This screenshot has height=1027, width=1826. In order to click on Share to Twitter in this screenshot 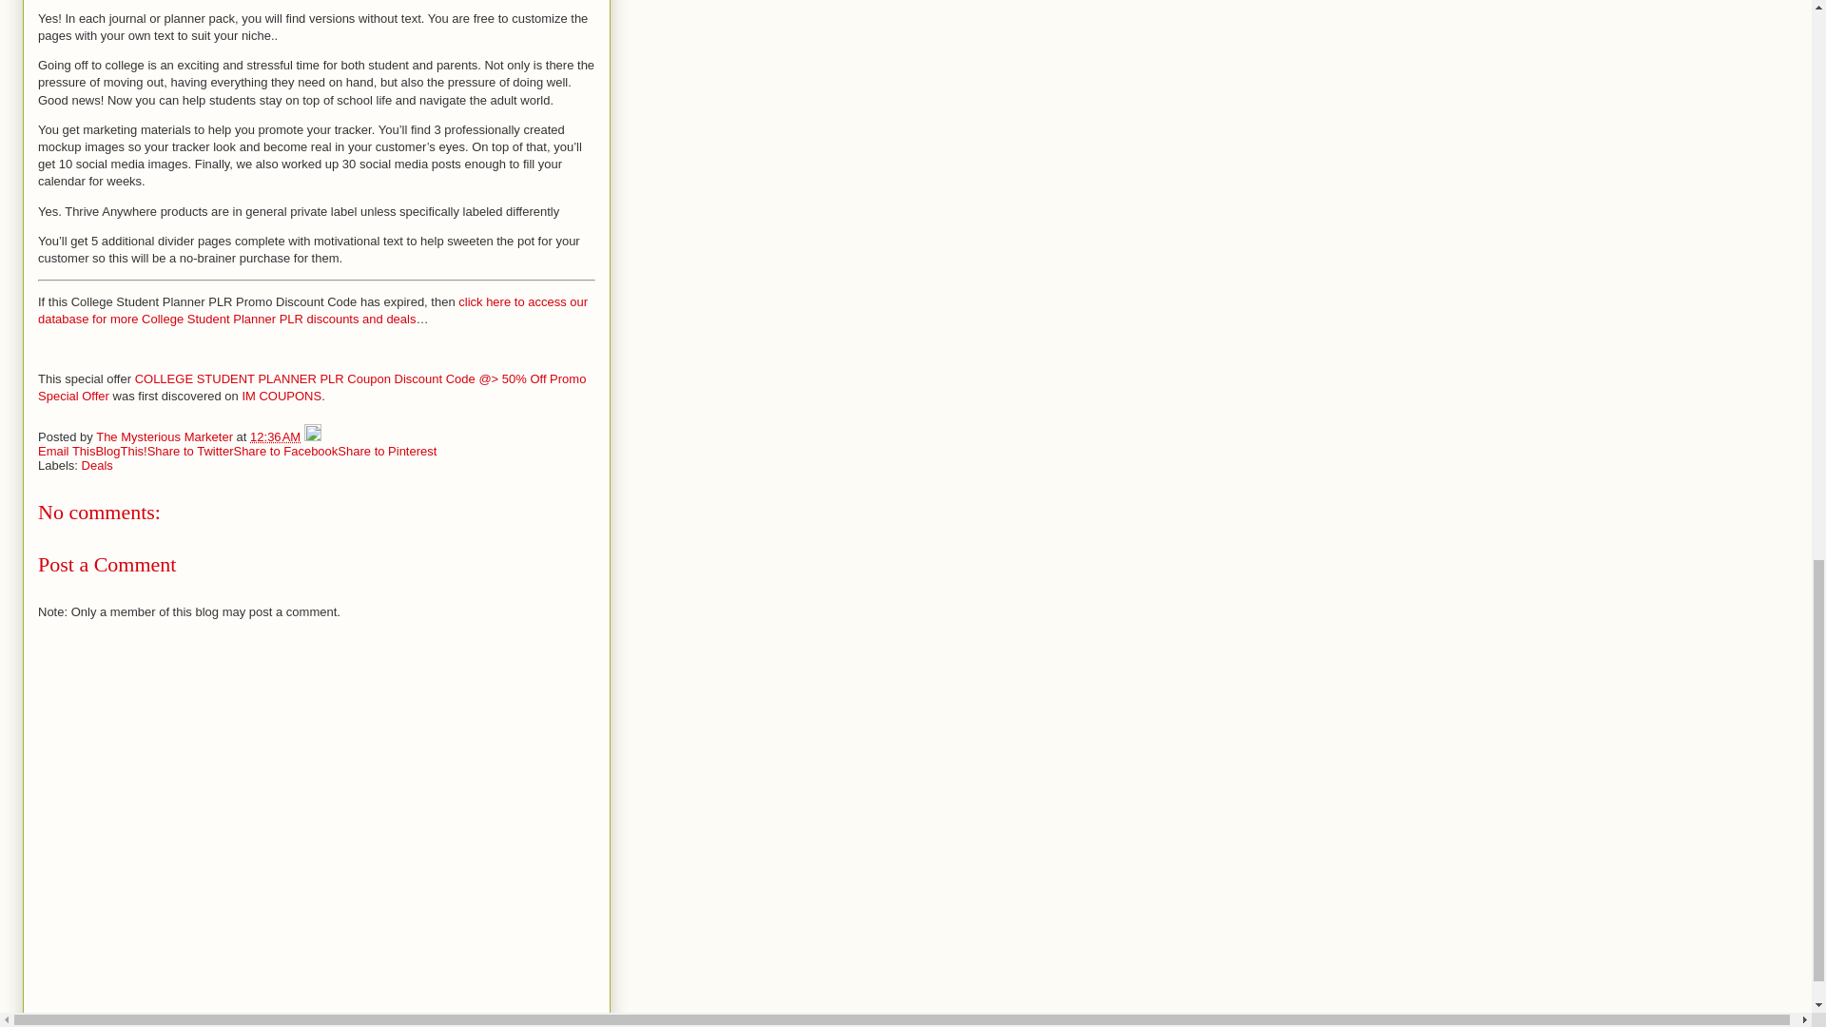, I will do `click(190, 451)`.